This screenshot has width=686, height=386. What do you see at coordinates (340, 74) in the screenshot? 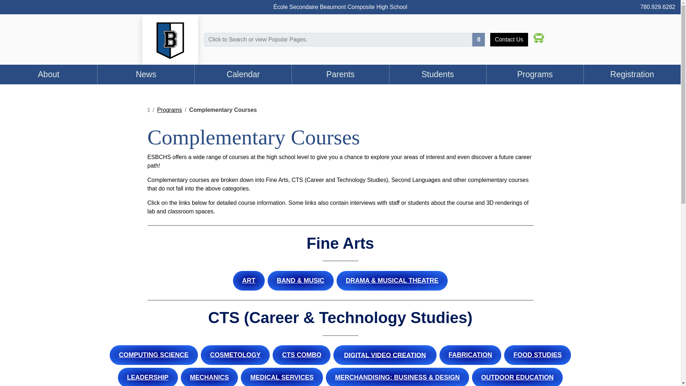
I see `Parents` at bounding box center [340, 74].